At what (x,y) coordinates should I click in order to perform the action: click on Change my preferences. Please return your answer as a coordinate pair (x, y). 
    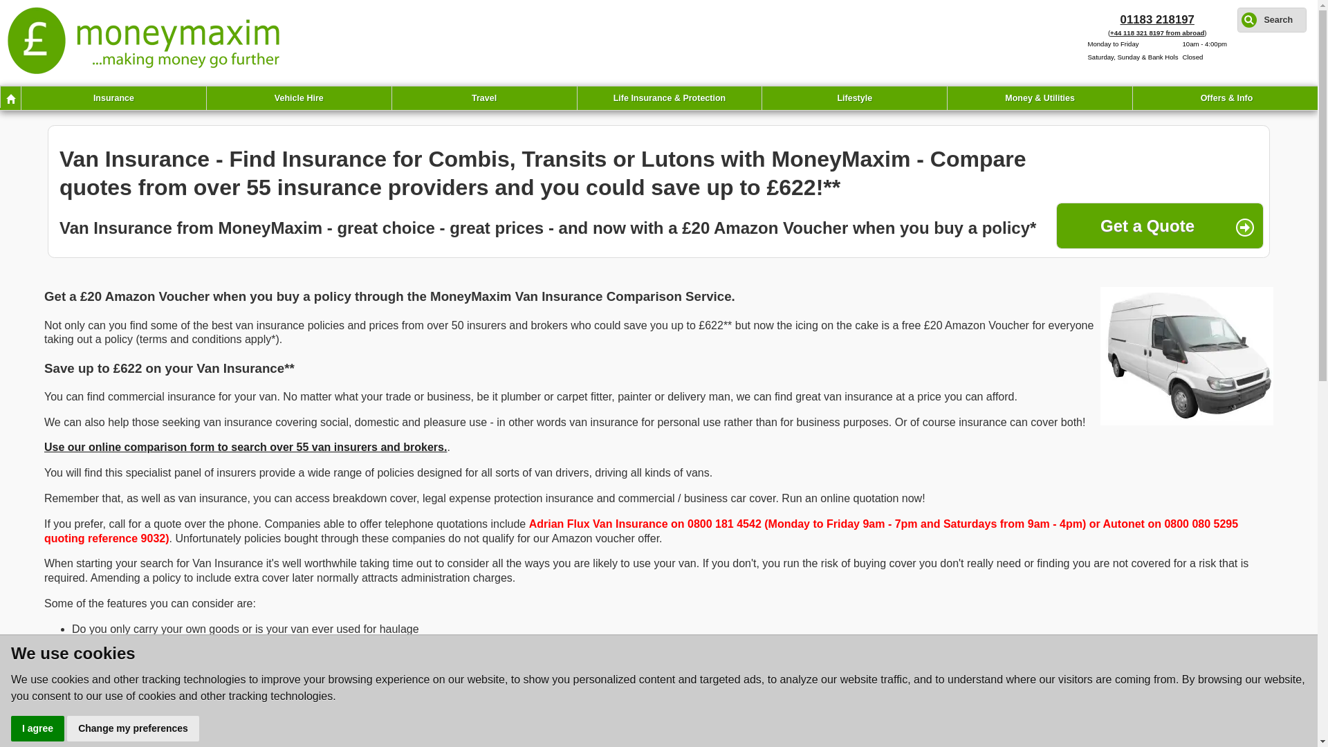
    Looking at the image, I should click on (133, 728).